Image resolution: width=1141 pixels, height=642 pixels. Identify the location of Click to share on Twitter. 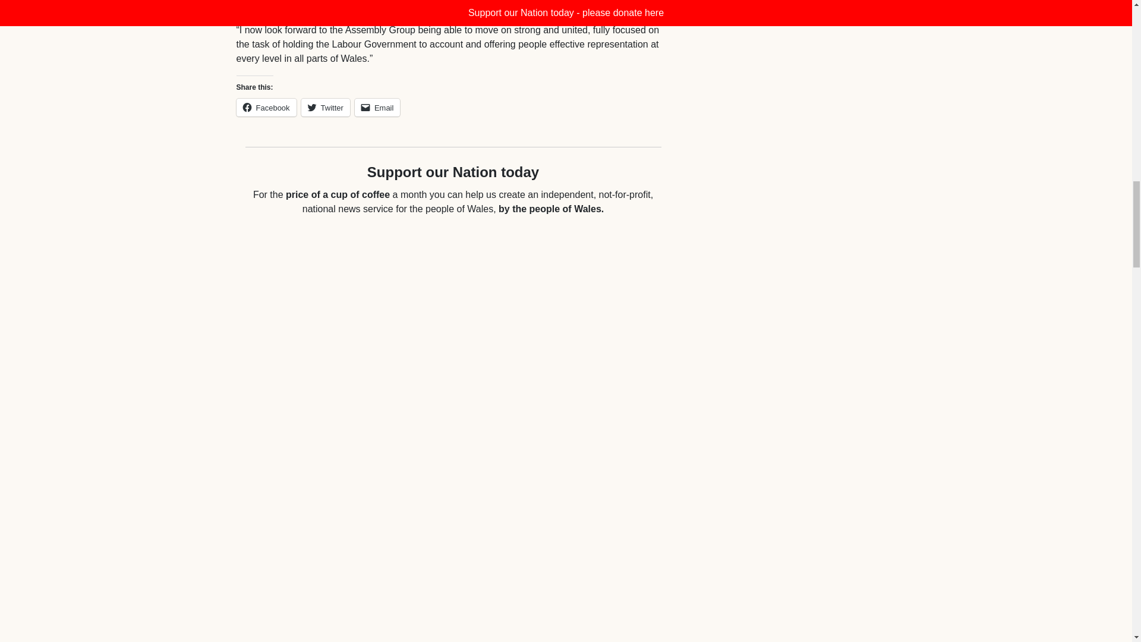
(326, 107).